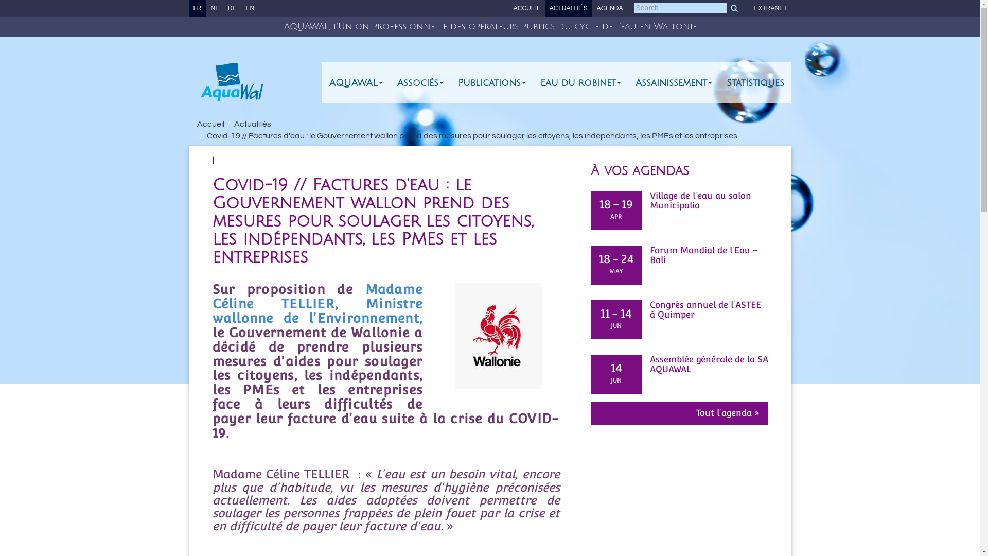 The height and width of the screenshot is (556, 988). Describe the element at coordinates (580, 83) in the screenshot. I see `Eau du robinet` at that location.